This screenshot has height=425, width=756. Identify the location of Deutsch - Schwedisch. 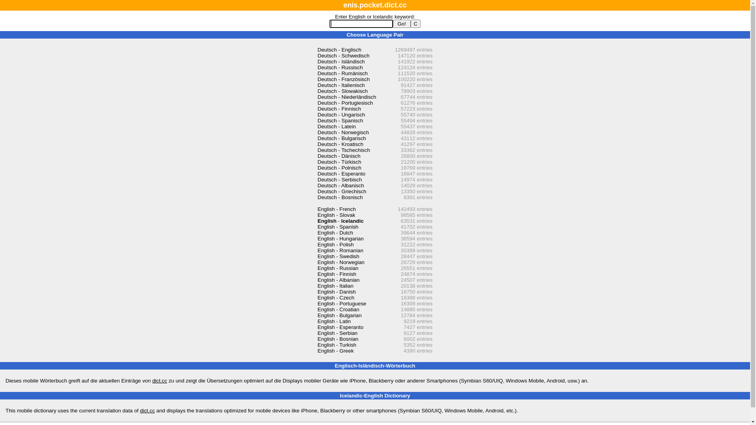
(343, 56).